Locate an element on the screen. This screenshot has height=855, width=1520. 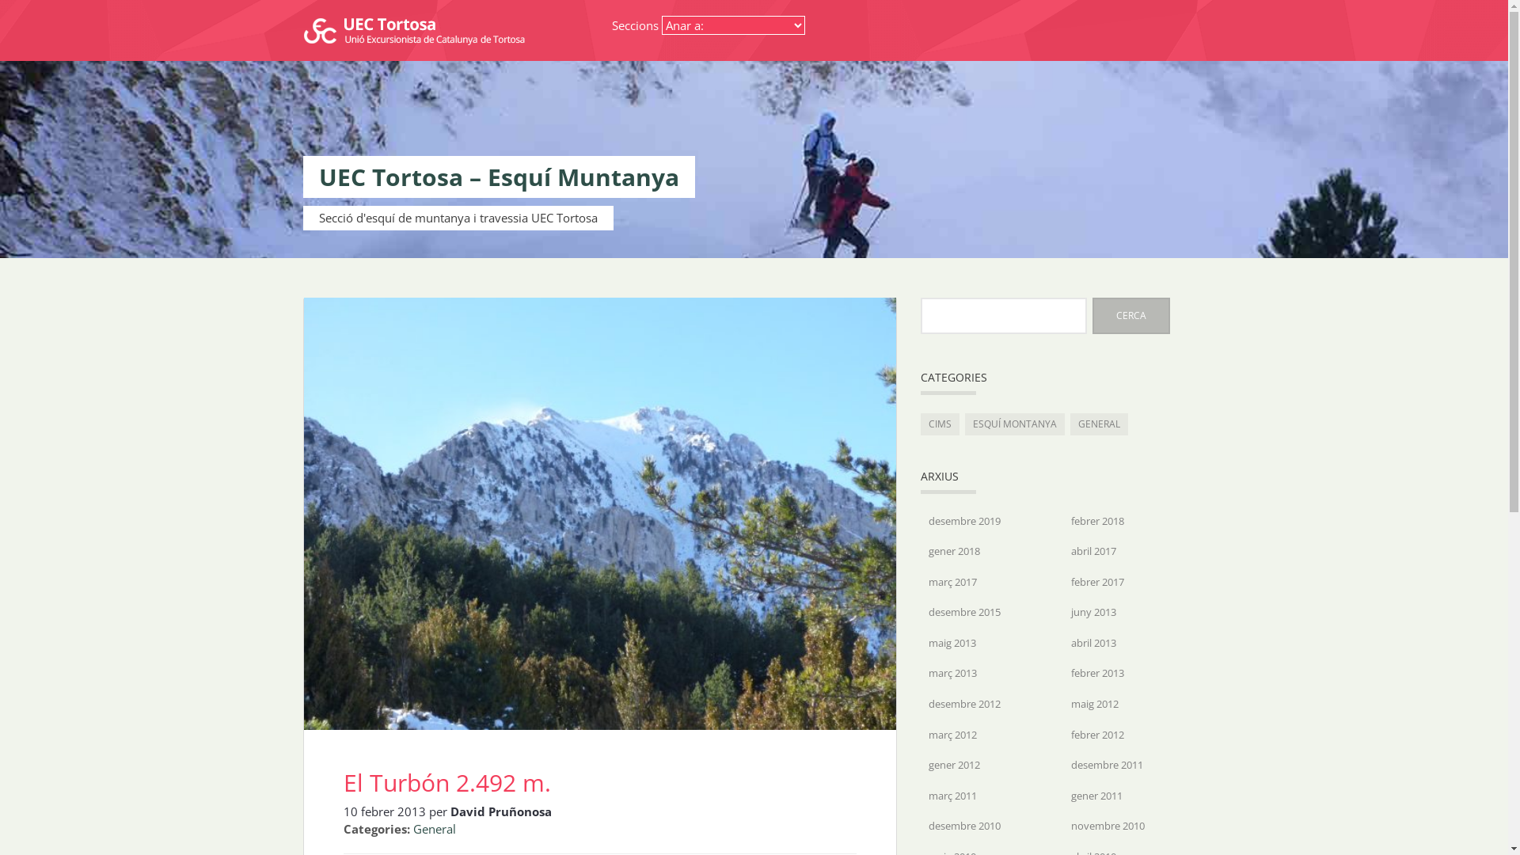
febrer 2017 is located at coordinates (1097, 583).